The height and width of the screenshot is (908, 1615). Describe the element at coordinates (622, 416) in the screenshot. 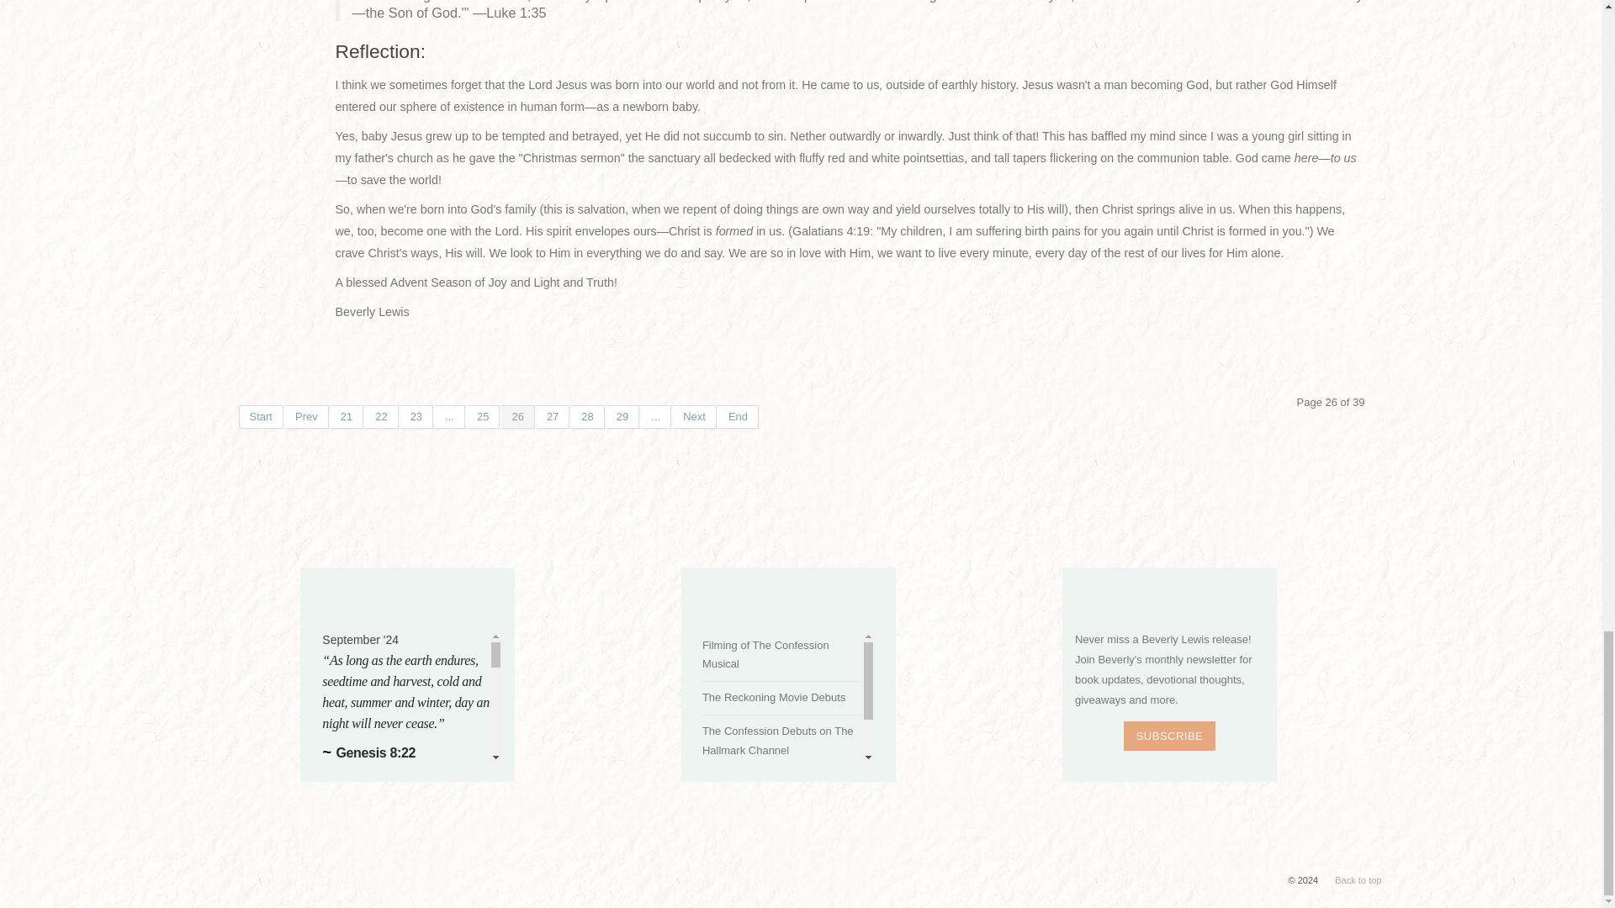

I see `29` at that location.